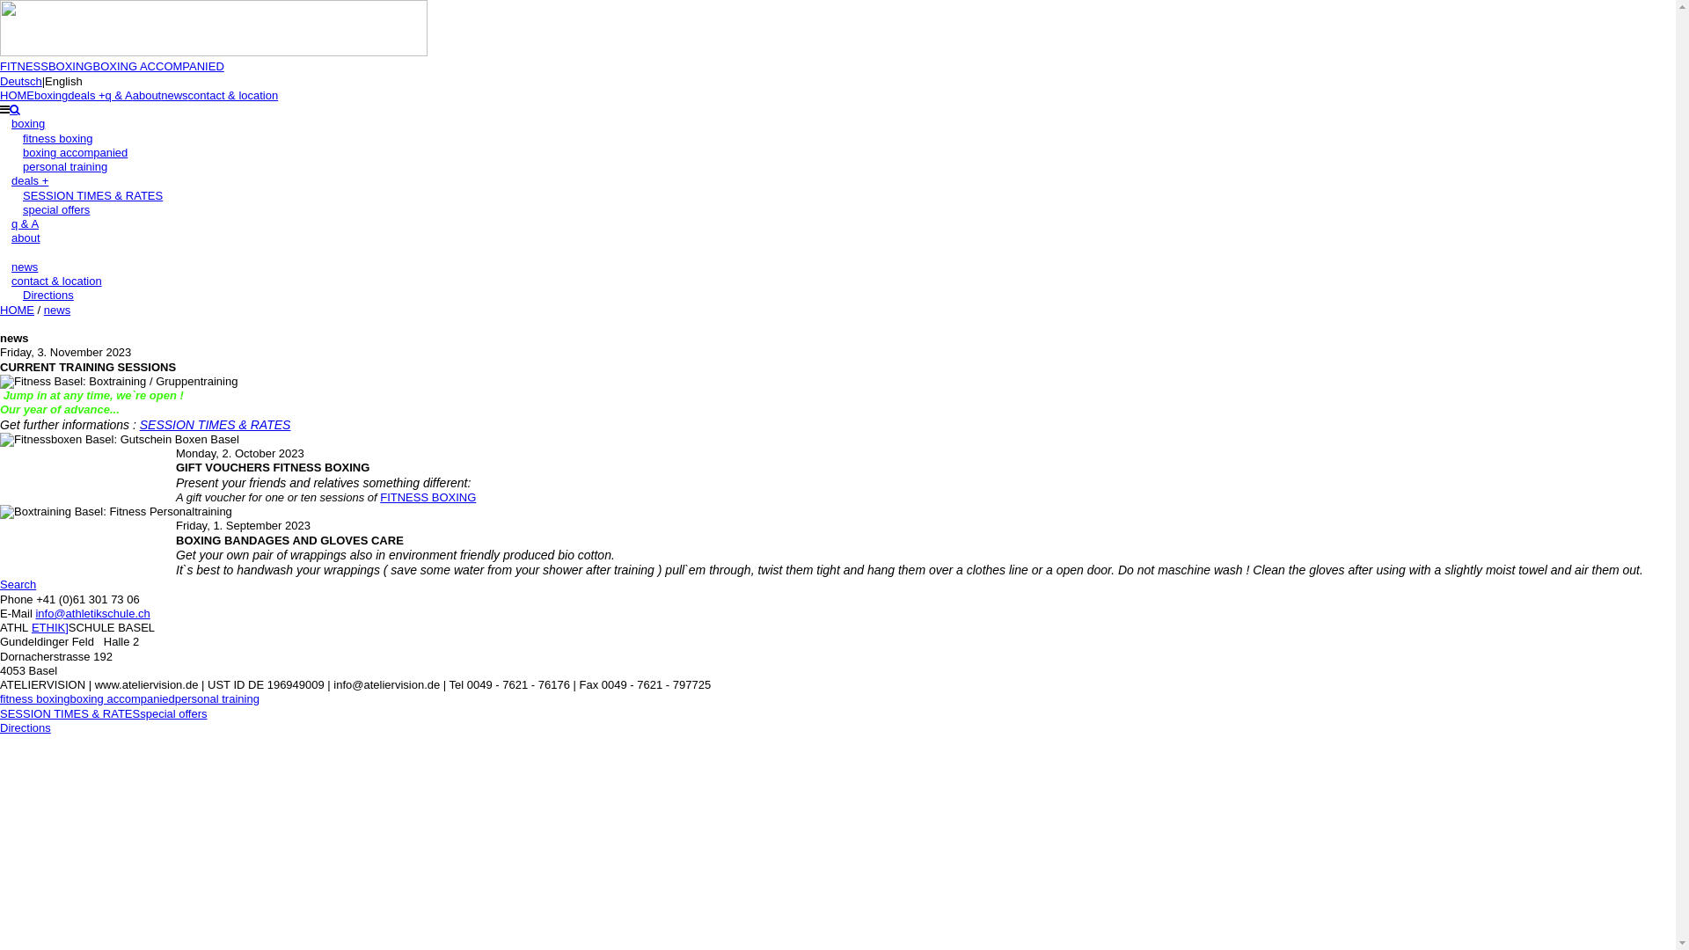 The height and width of the screenshot is (950, 1689). Describe the element at coordinates (123, 698) in the screenshot. I see `boxing accompanied` at that location.